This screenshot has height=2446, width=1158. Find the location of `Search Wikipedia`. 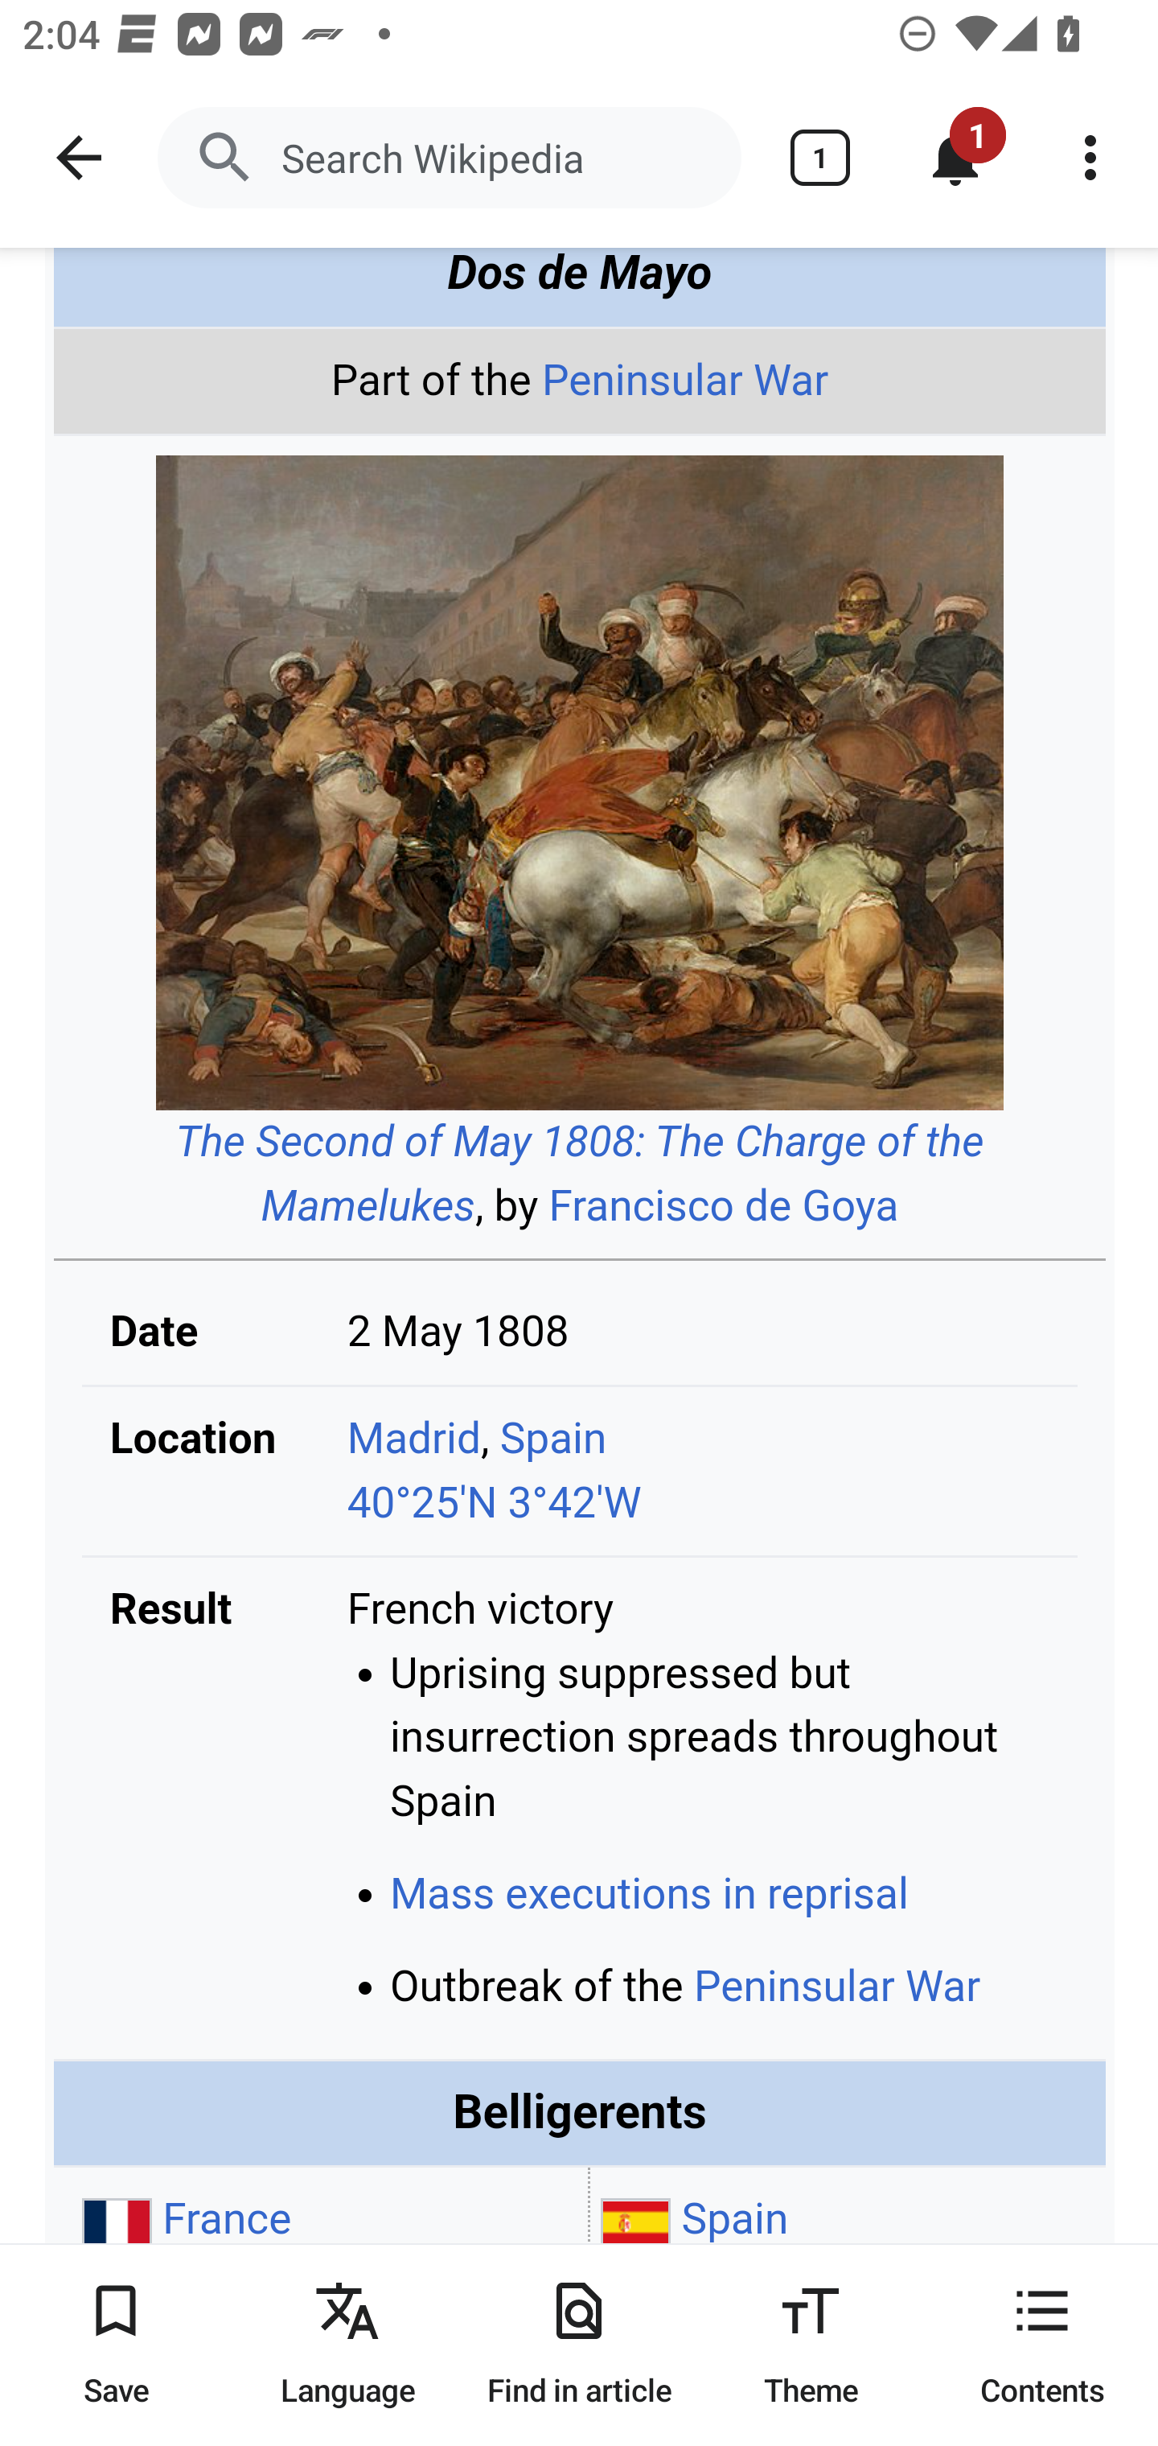

Search Wikipedia is located at coordinates (449, 158).